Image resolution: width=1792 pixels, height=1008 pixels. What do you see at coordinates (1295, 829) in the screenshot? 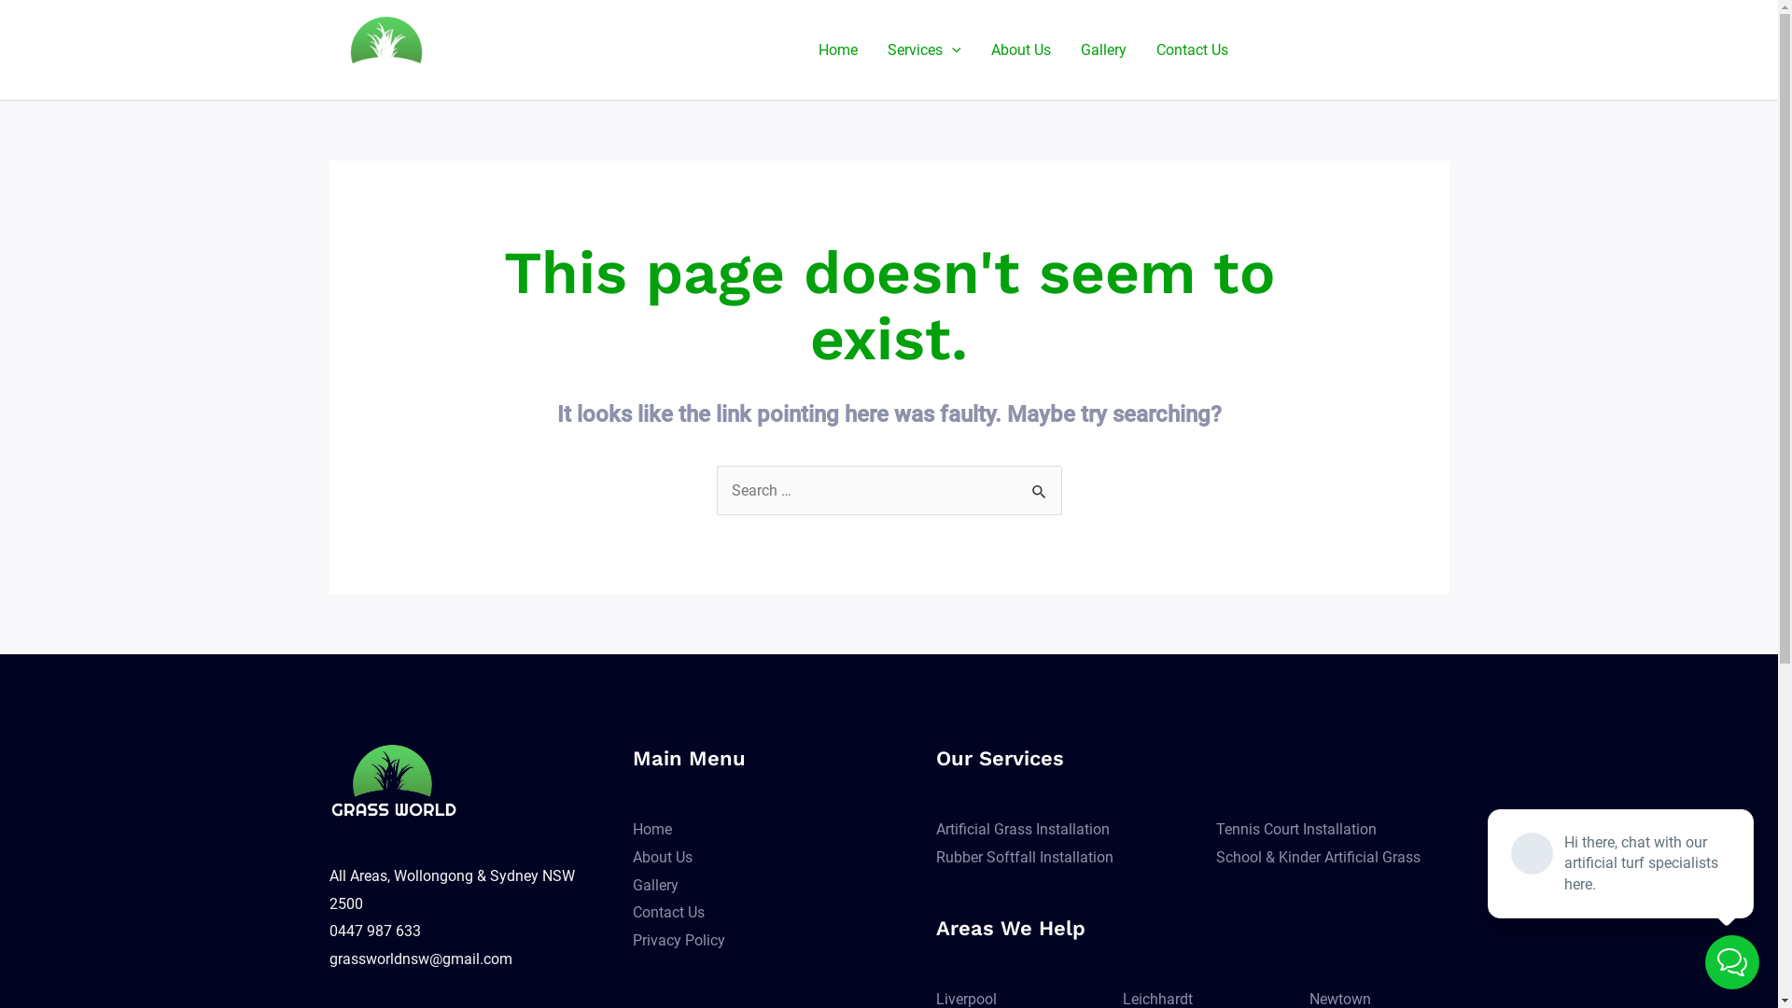
I see `Tennis Court Installation` at bounding box center [1295, 829].